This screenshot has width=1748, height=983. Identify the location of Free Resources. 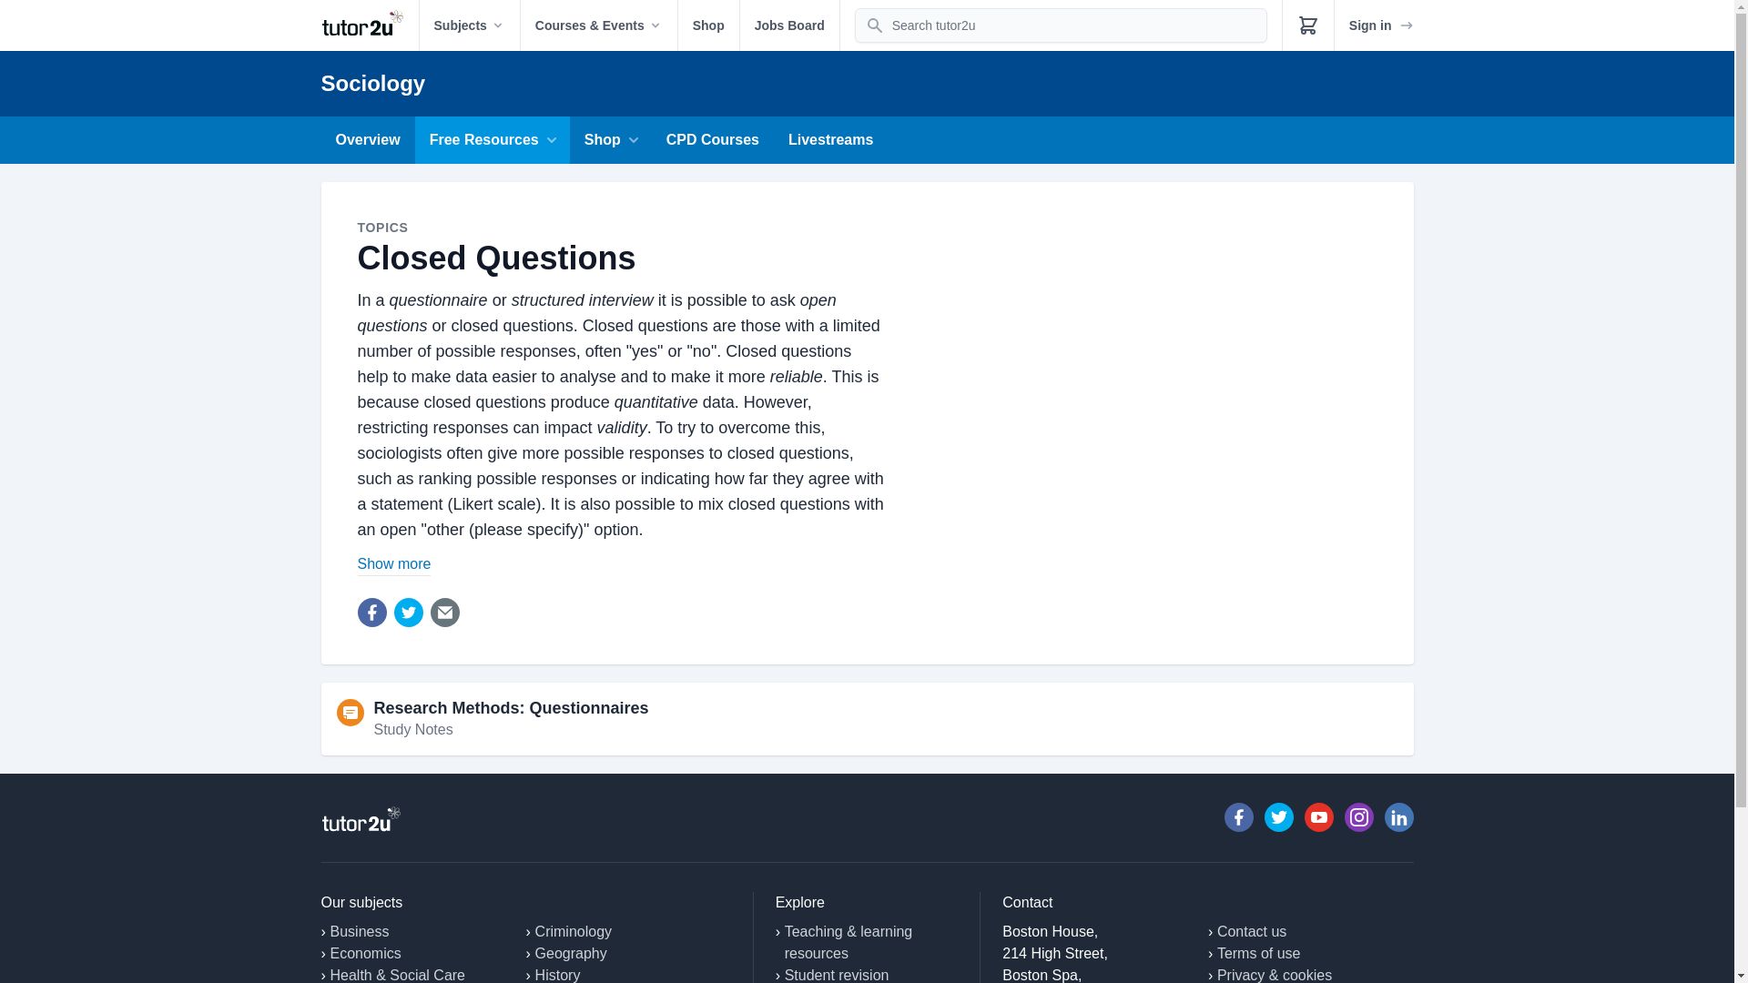
(492, 140).